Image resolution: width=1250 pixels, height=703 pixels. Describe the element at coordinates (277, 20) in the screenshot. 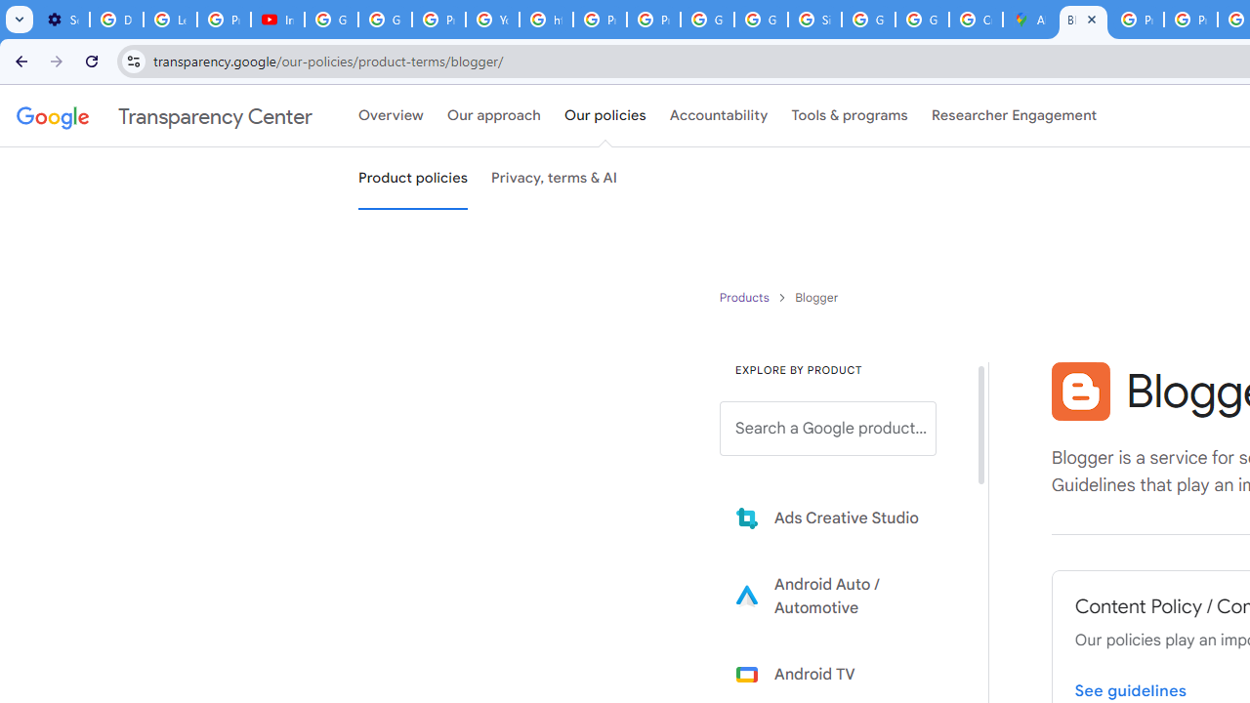

I see `Introduction | Google Privacy Policy - YouTube` at that location.